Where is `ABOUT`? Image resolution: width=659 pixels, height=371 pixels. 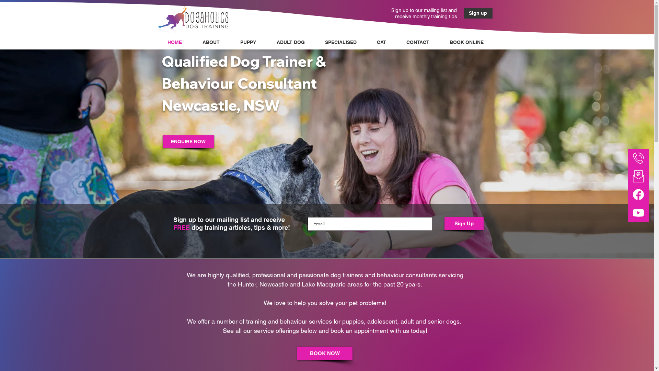
ABOUT is located at coordinates (212, 43).